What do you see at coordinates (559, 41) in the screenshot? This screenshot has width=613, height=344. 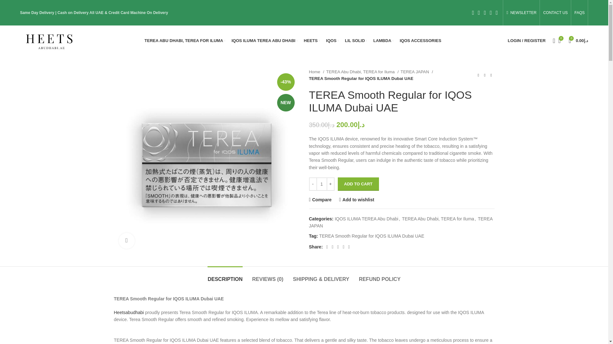 I see `0` at bounding box center [559, 41].